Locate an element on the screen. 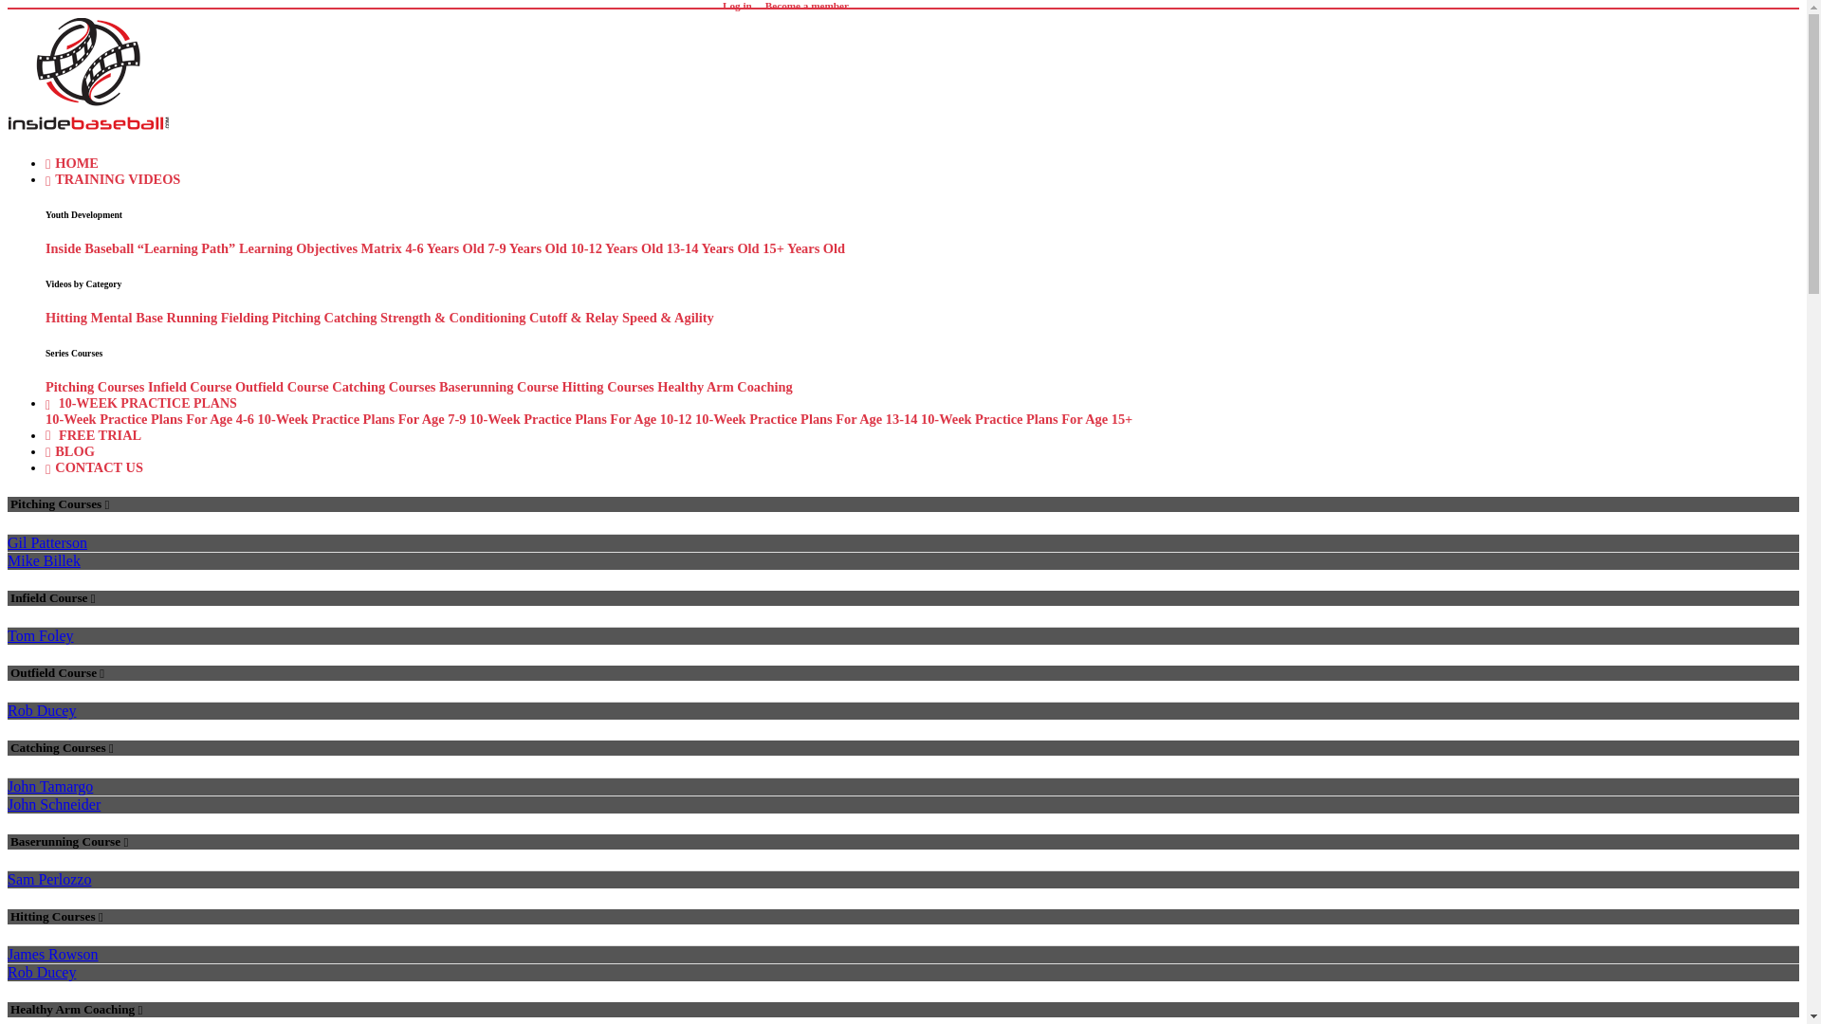 Image resolution: width=1821 pixels, height=1024 pixels. Pitching is located at coordinates (296, 318).